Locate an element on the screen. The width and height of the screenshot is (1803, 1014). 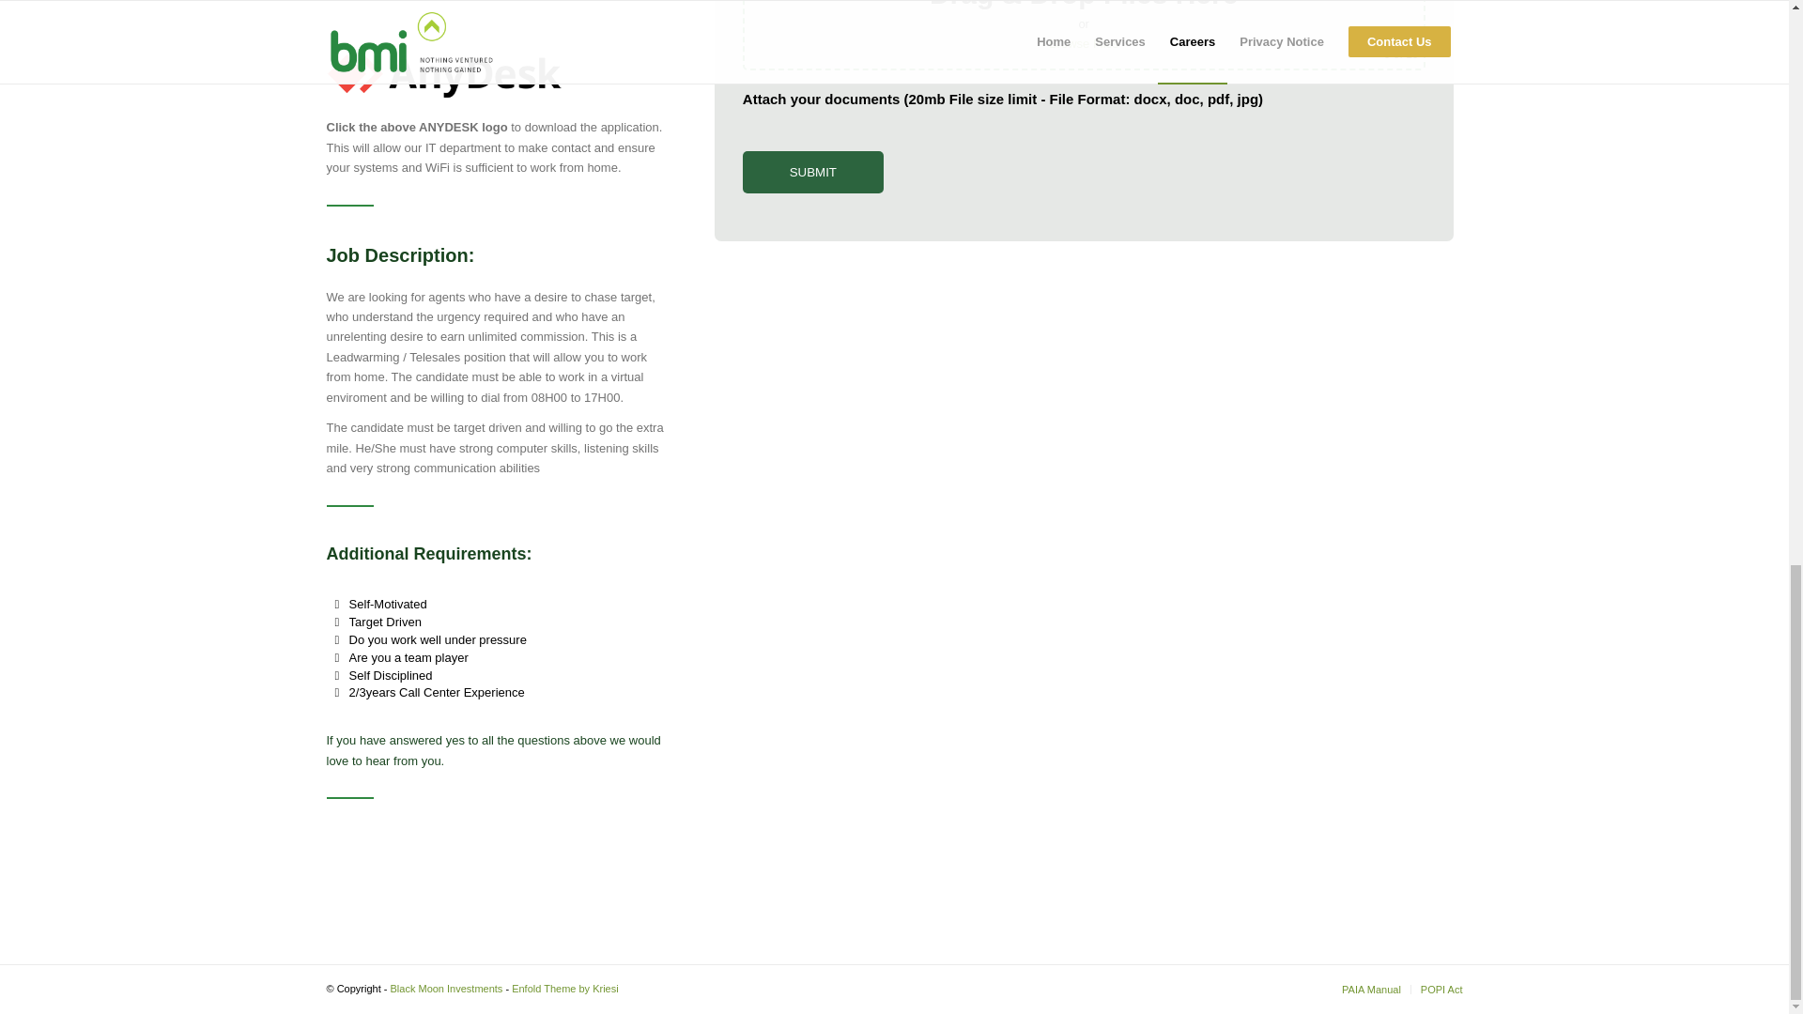
SUBMIT is located at coordinates (813, 172).